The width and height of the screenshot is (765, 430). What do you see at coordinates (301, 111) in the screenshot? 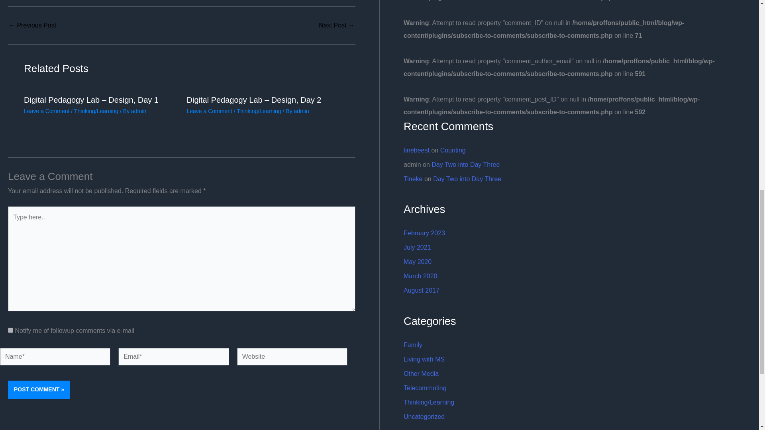
I see `View all posts by admin` at bounding box center [301, 111].